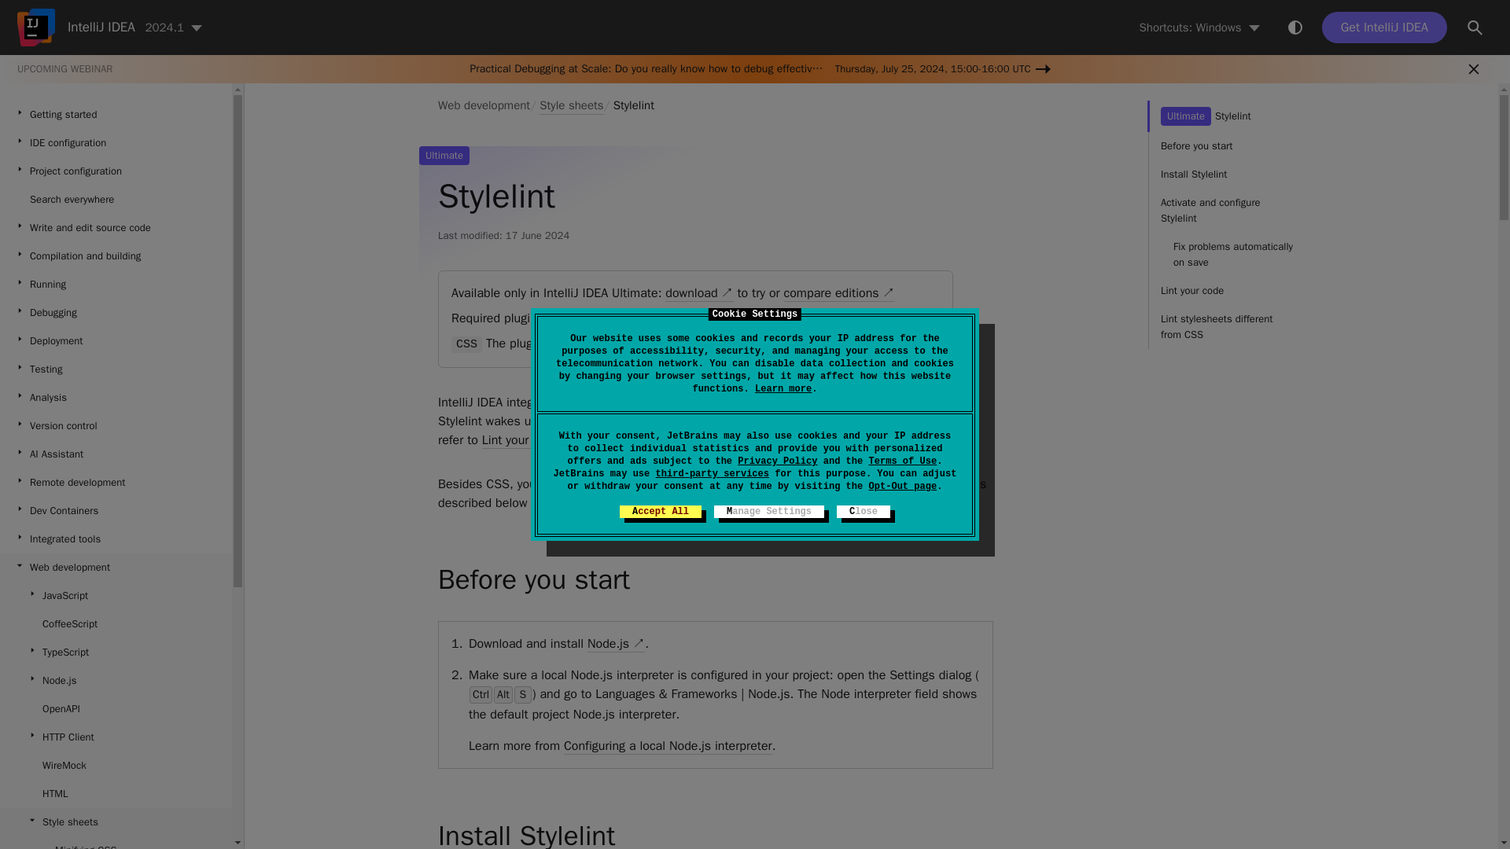  Describe the element at coordinates (116, 143) in the screenshot. I see `IDE configuration` at that location.